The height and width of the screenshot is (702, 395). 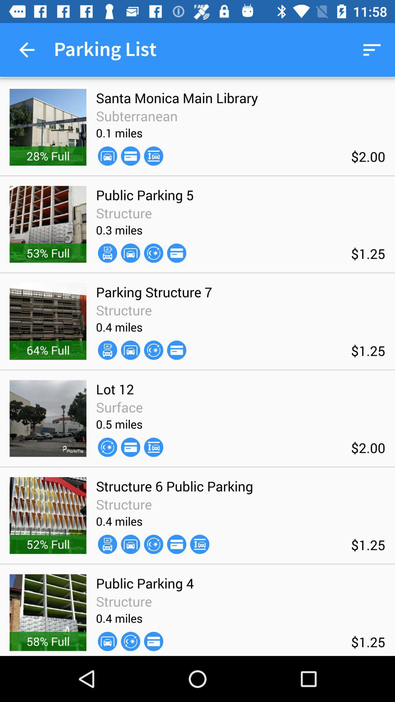 I want to click on select icon above structure 6 public, so click(x=154, y=447).